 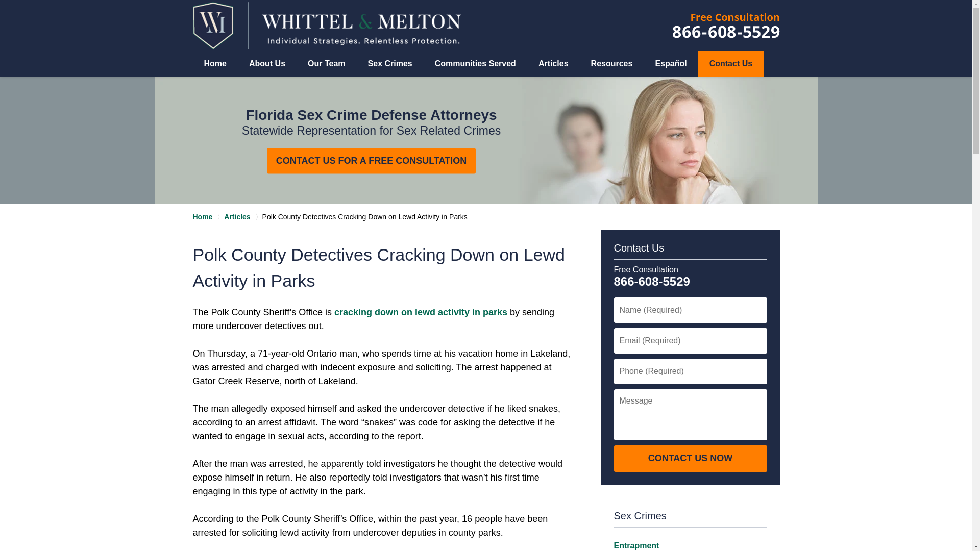 I want to click on CONTACT US FOR A FREE CONSULTATION, so click(x=371, y=161).